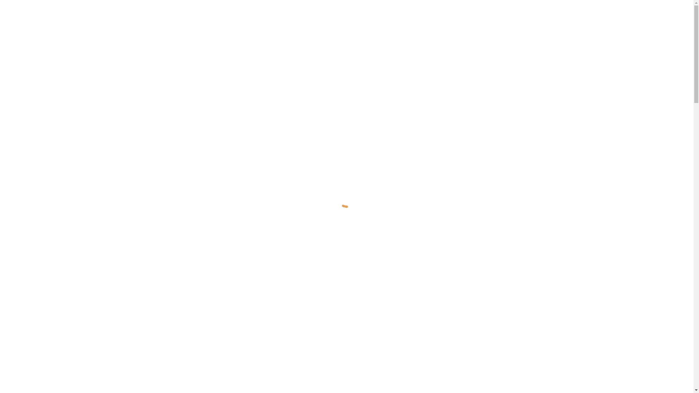  What do you see at coordinates (510, 207) in the screenshot?
I see `PHOTOBOOTH
HIRE` at bounding box center [510, 207].